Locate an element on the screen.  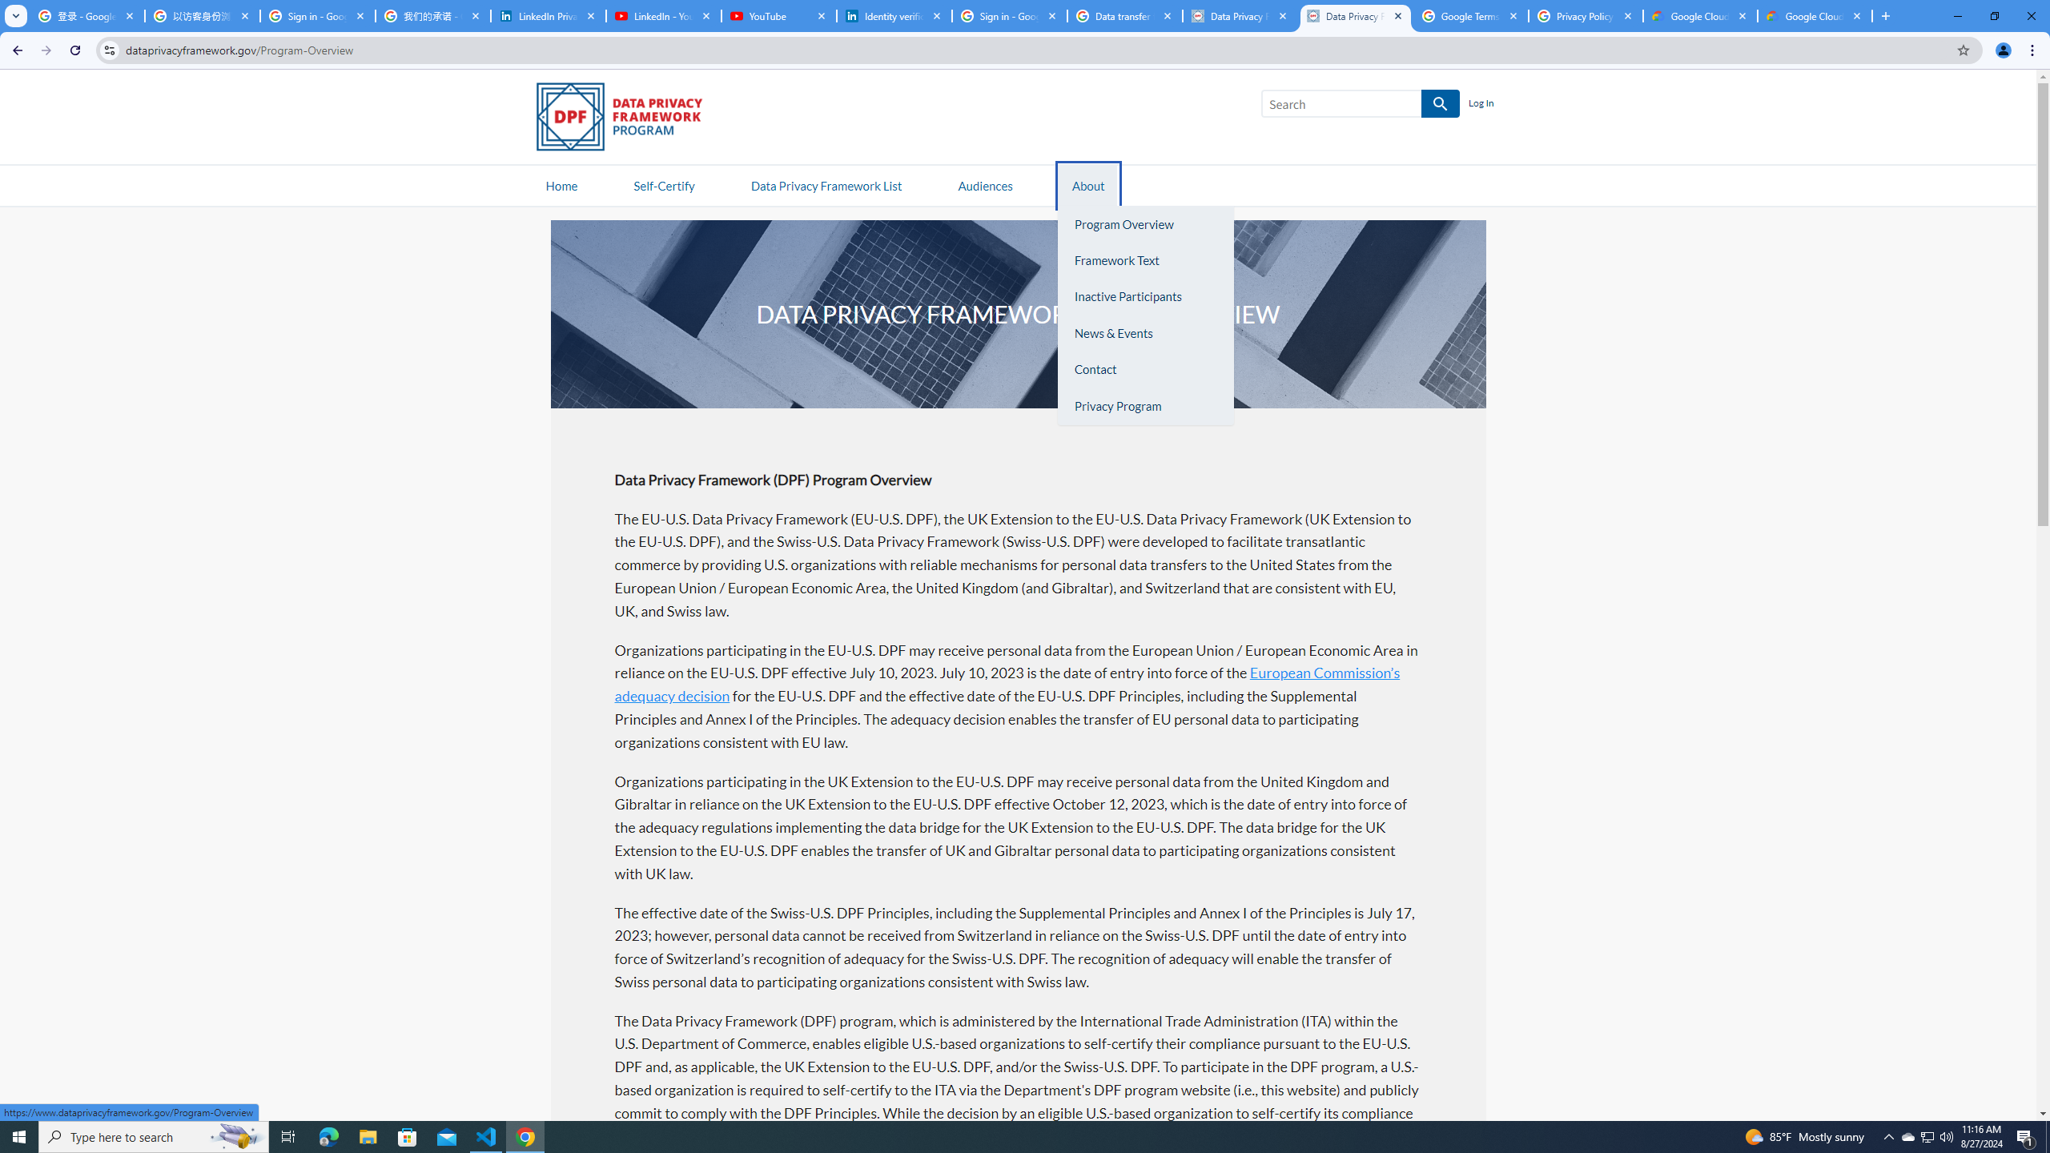
Log In is located at coordinates (1481, 104).